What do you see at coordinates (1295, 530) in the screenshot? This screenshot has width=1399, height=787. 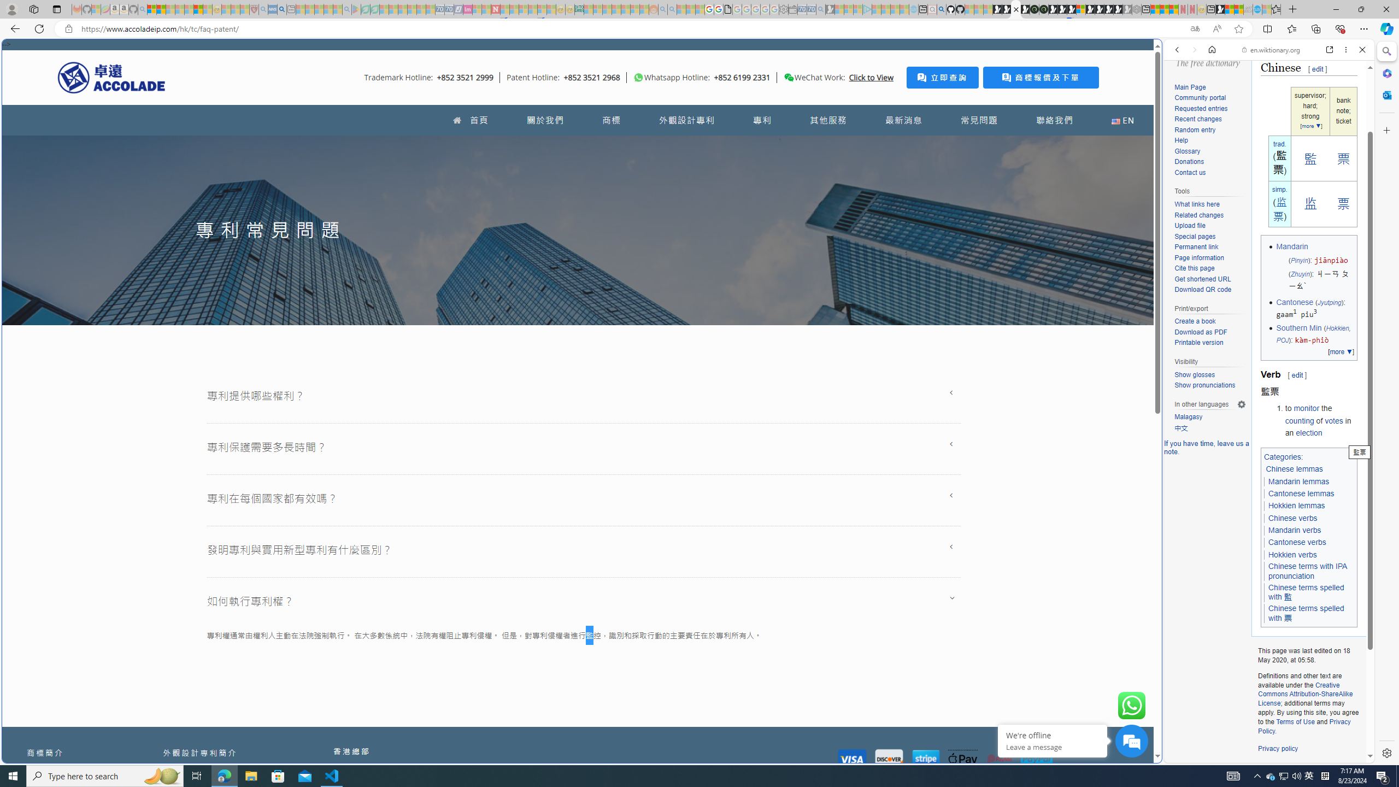 I see `Mandarin verbs` at bounding box center [1295, 530].